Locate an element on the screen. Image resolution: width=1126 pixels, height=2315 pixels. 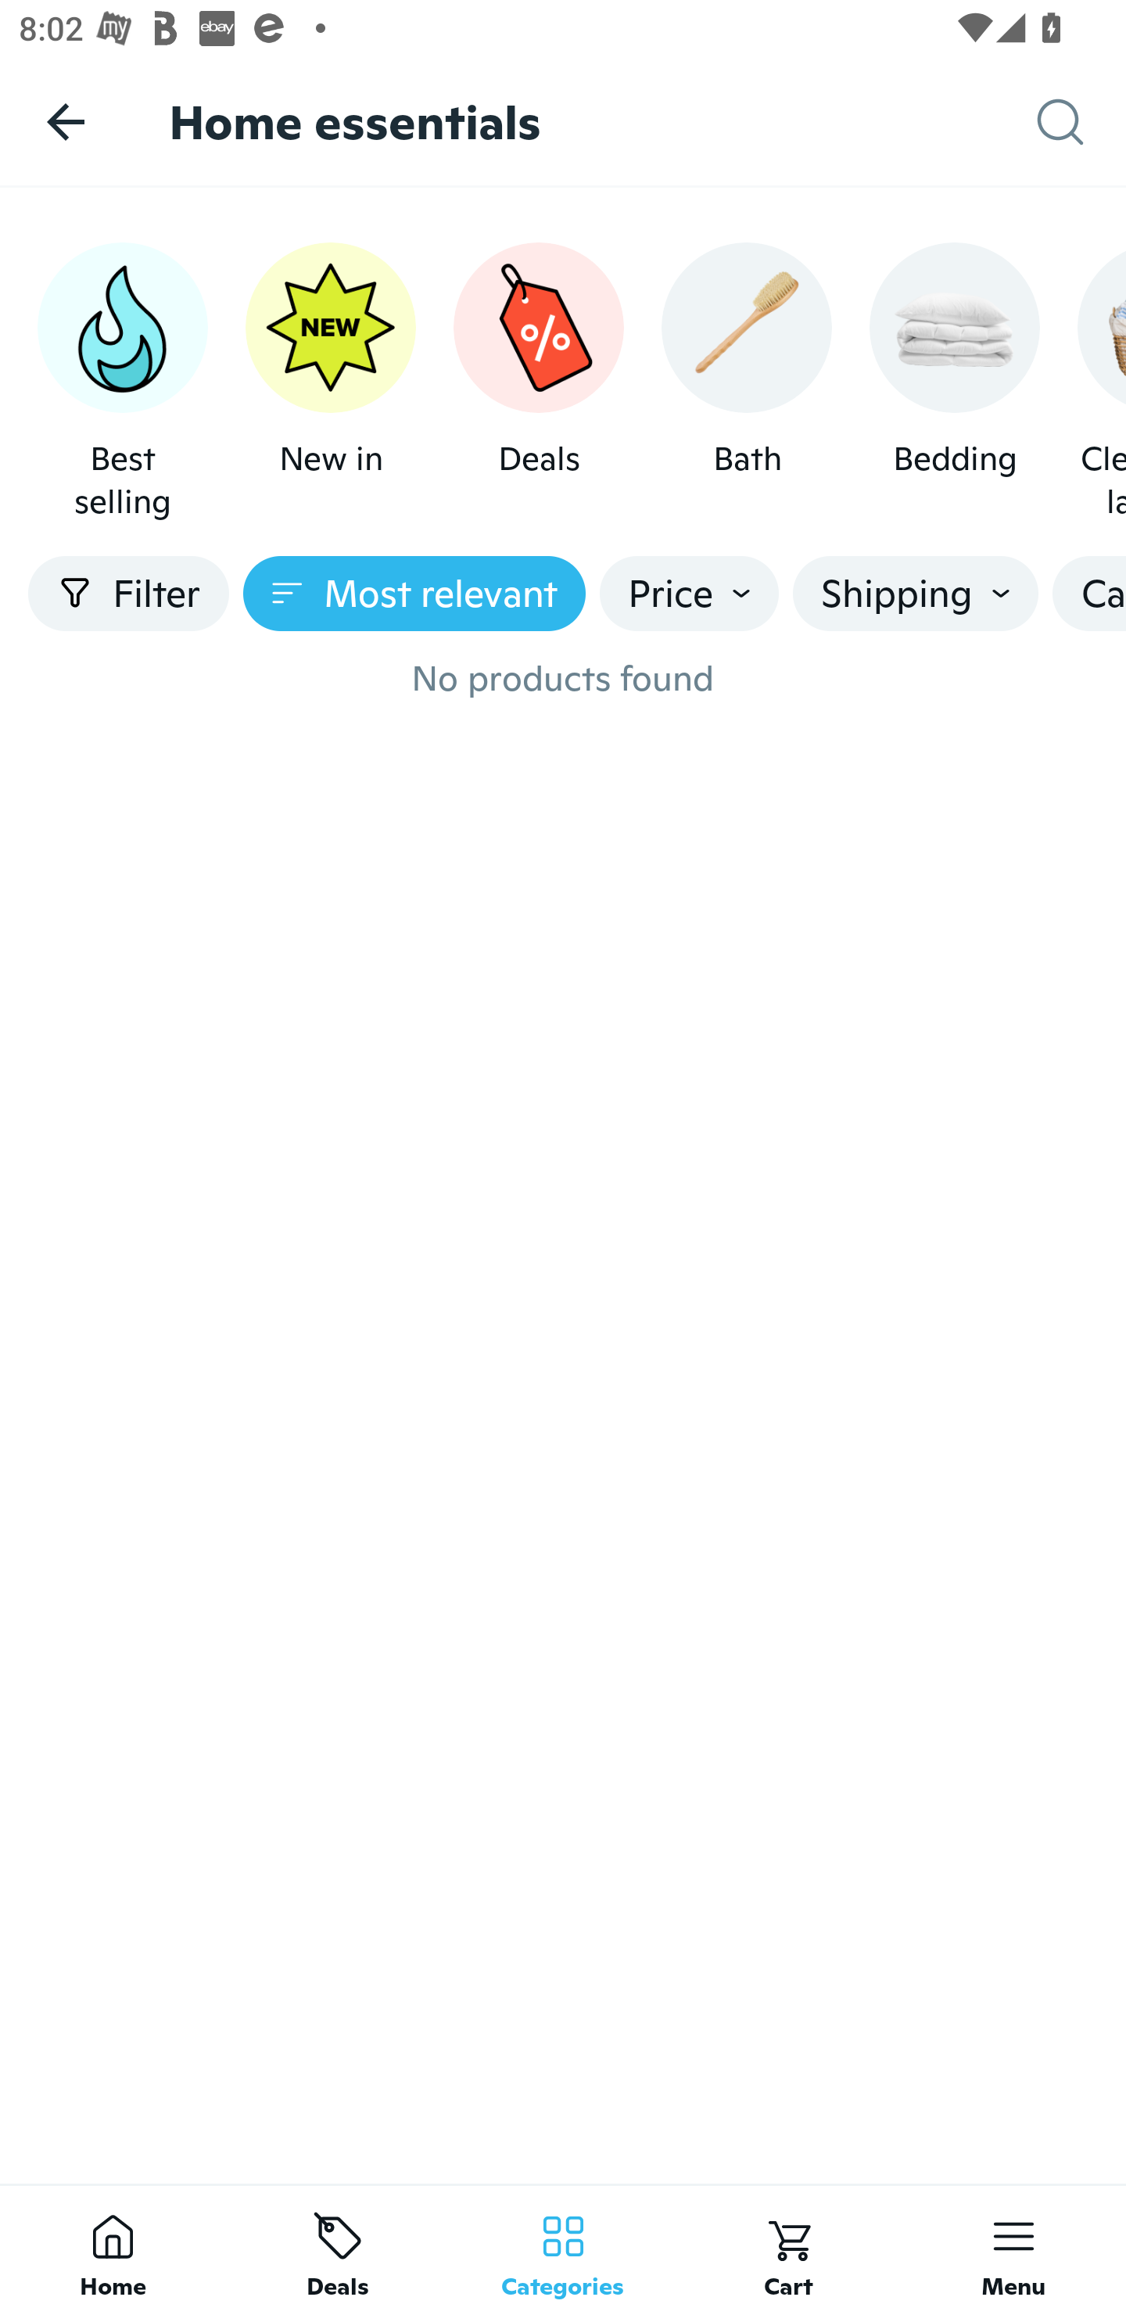
Deals is located at coordinates (338, 2249).